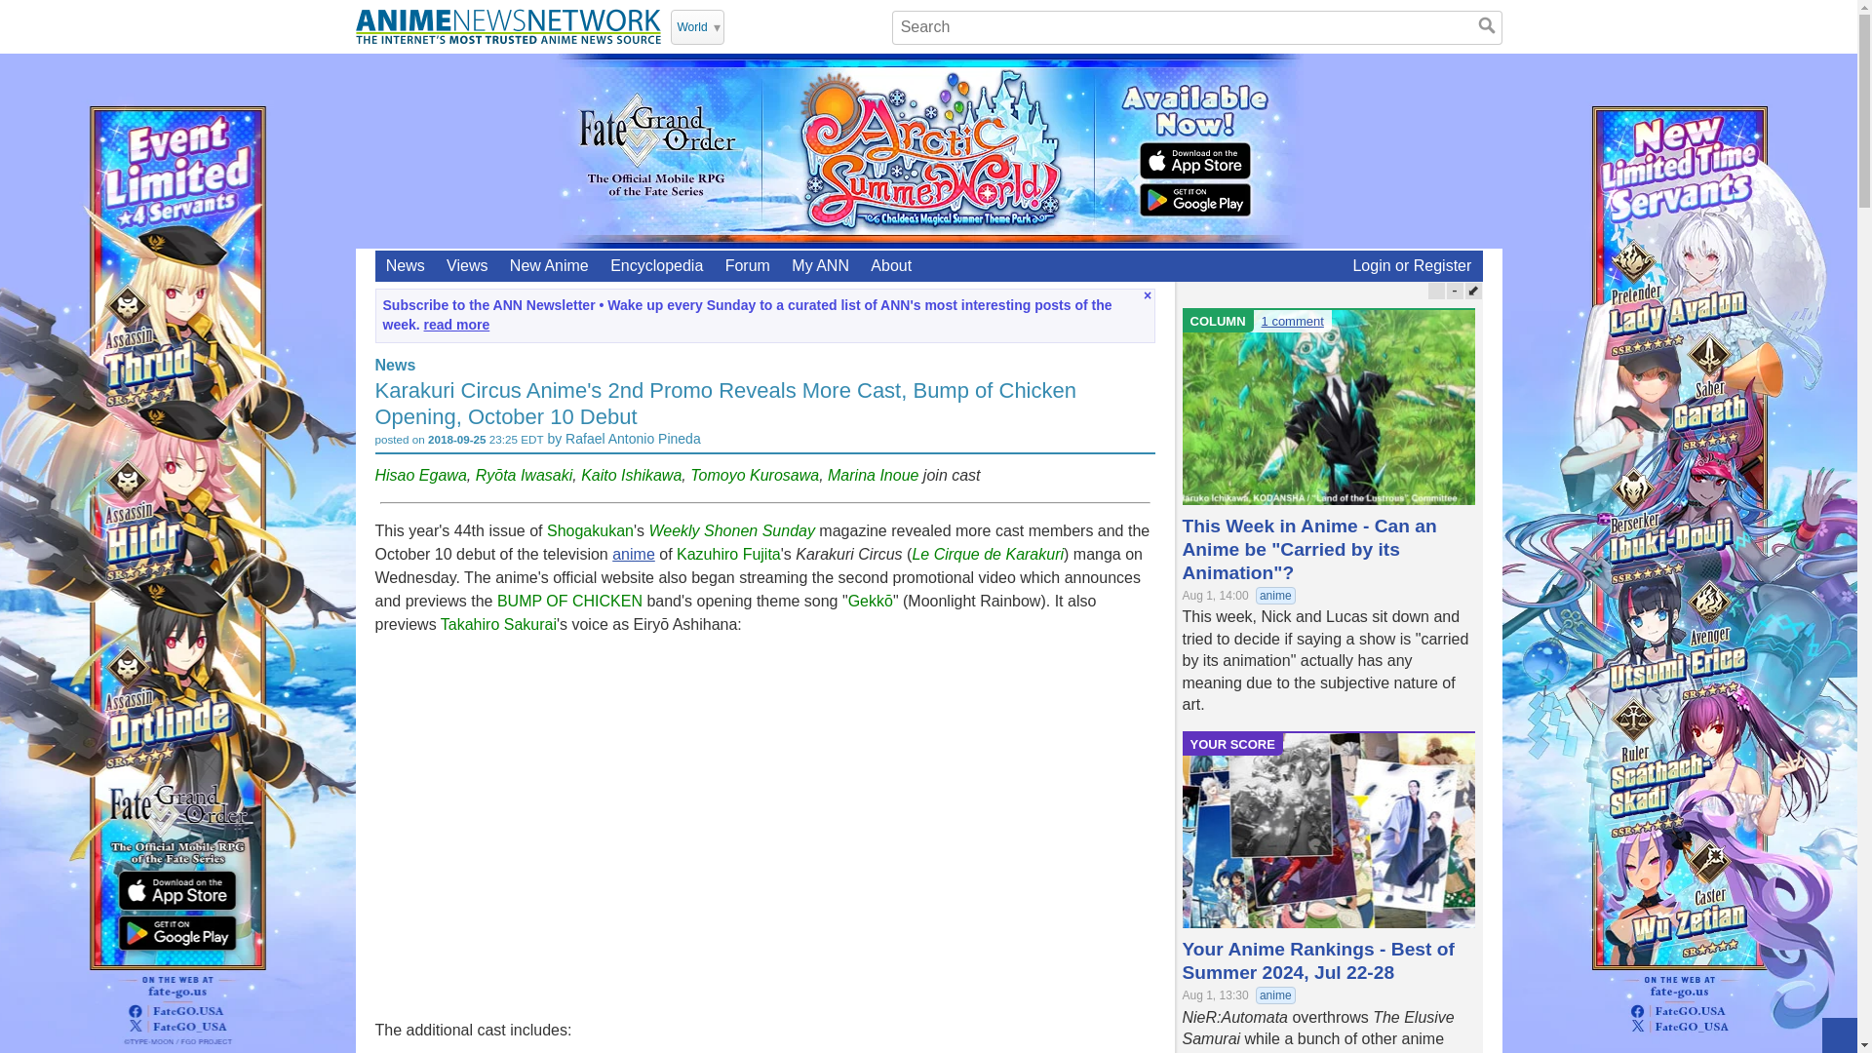 Image resolution: width=1872 pixels, height=1053 pixels. I want to click on Twitter, so click(743, 25).